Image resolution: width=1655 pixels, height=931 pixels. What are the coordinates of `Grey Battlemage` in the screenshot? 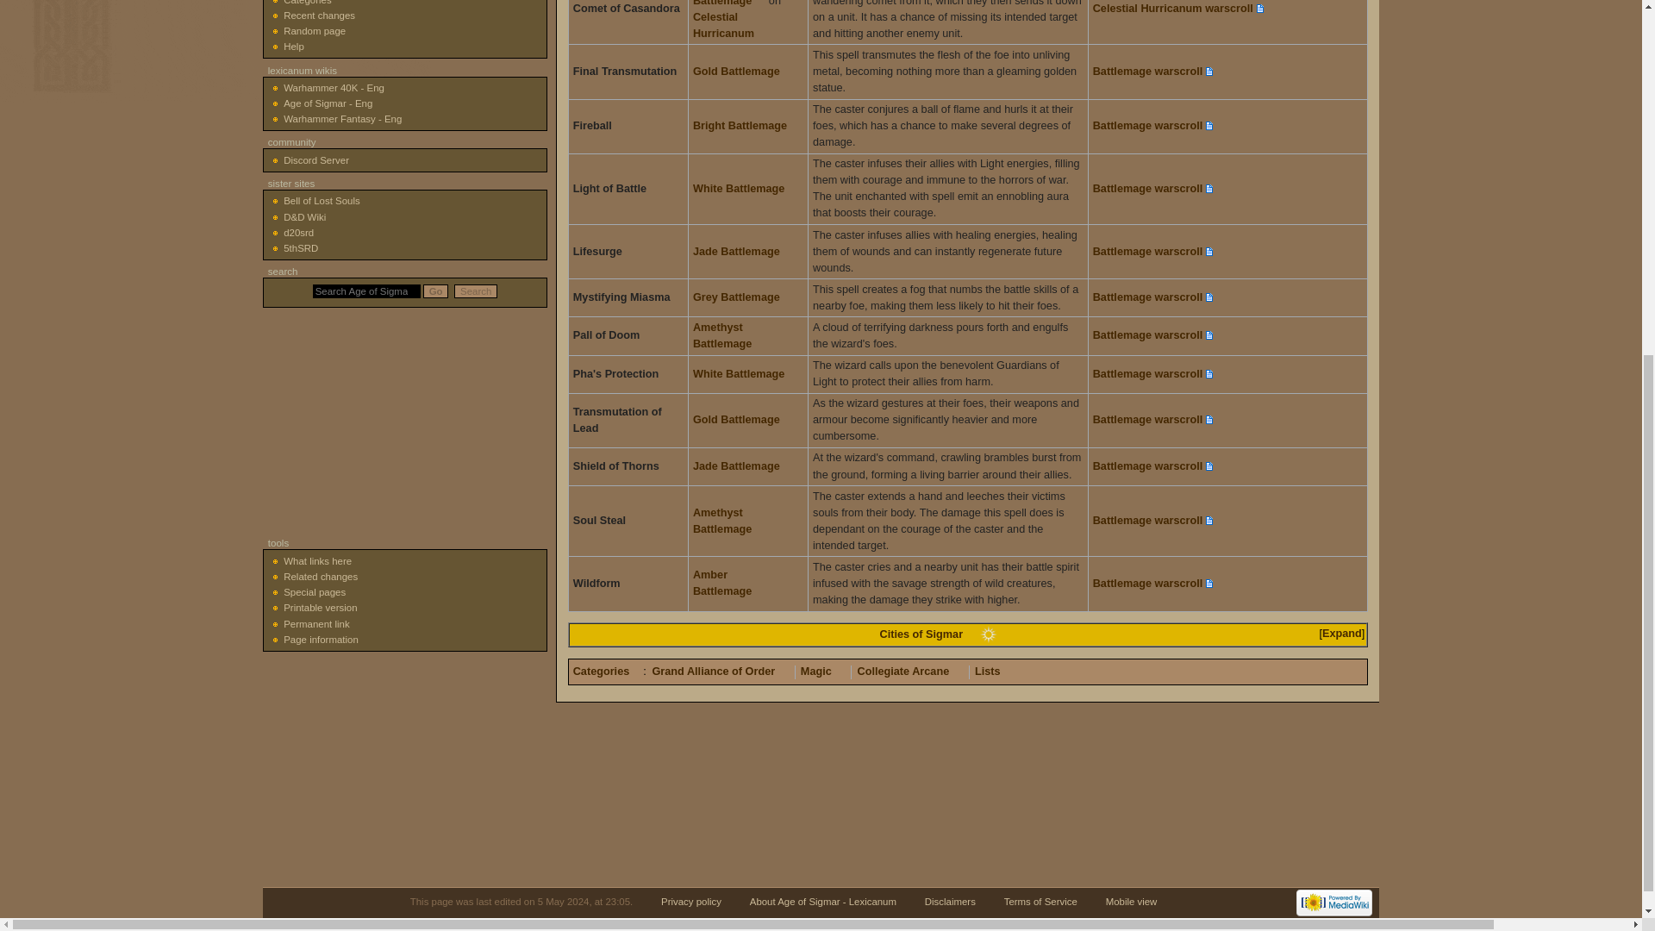 It's located at (743, 297).